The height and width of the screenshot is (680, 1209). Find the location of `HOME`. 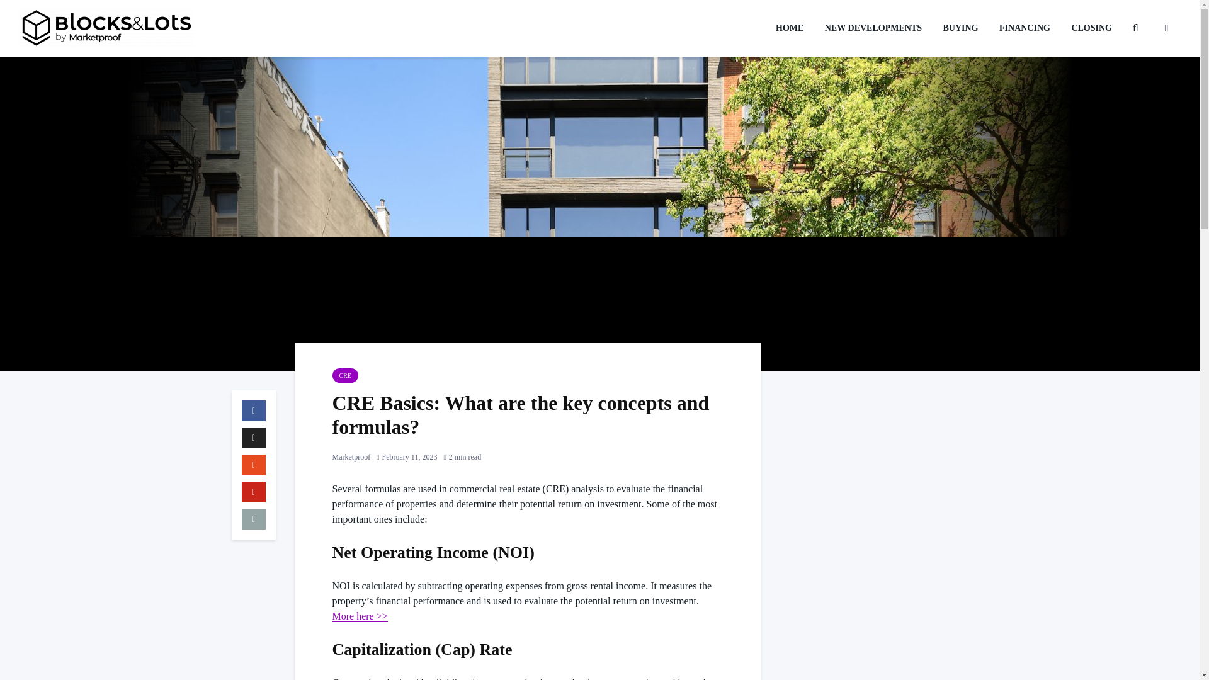

HOME is located at coordinates (790, 28).